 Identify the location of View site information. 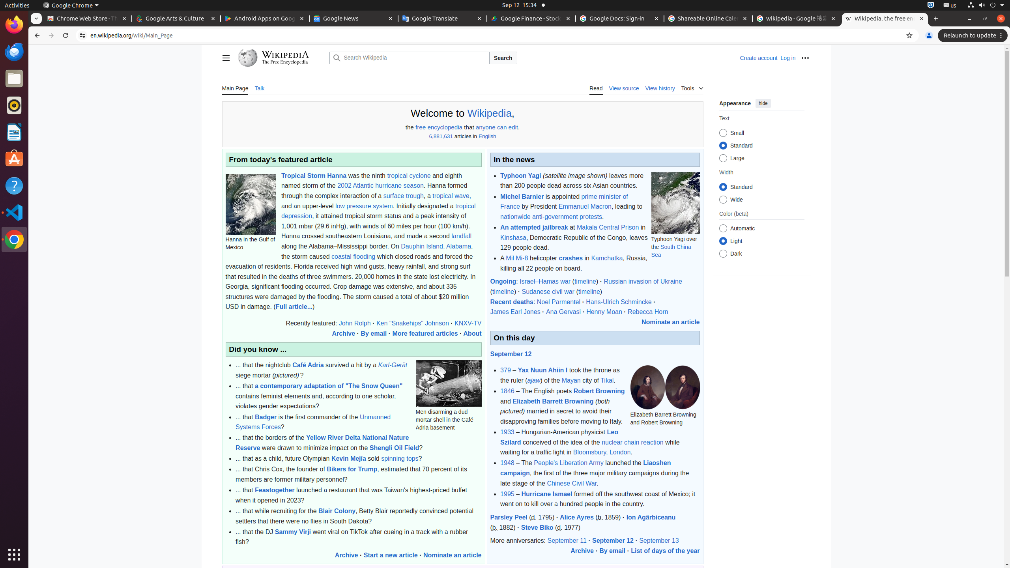
(82, 35).